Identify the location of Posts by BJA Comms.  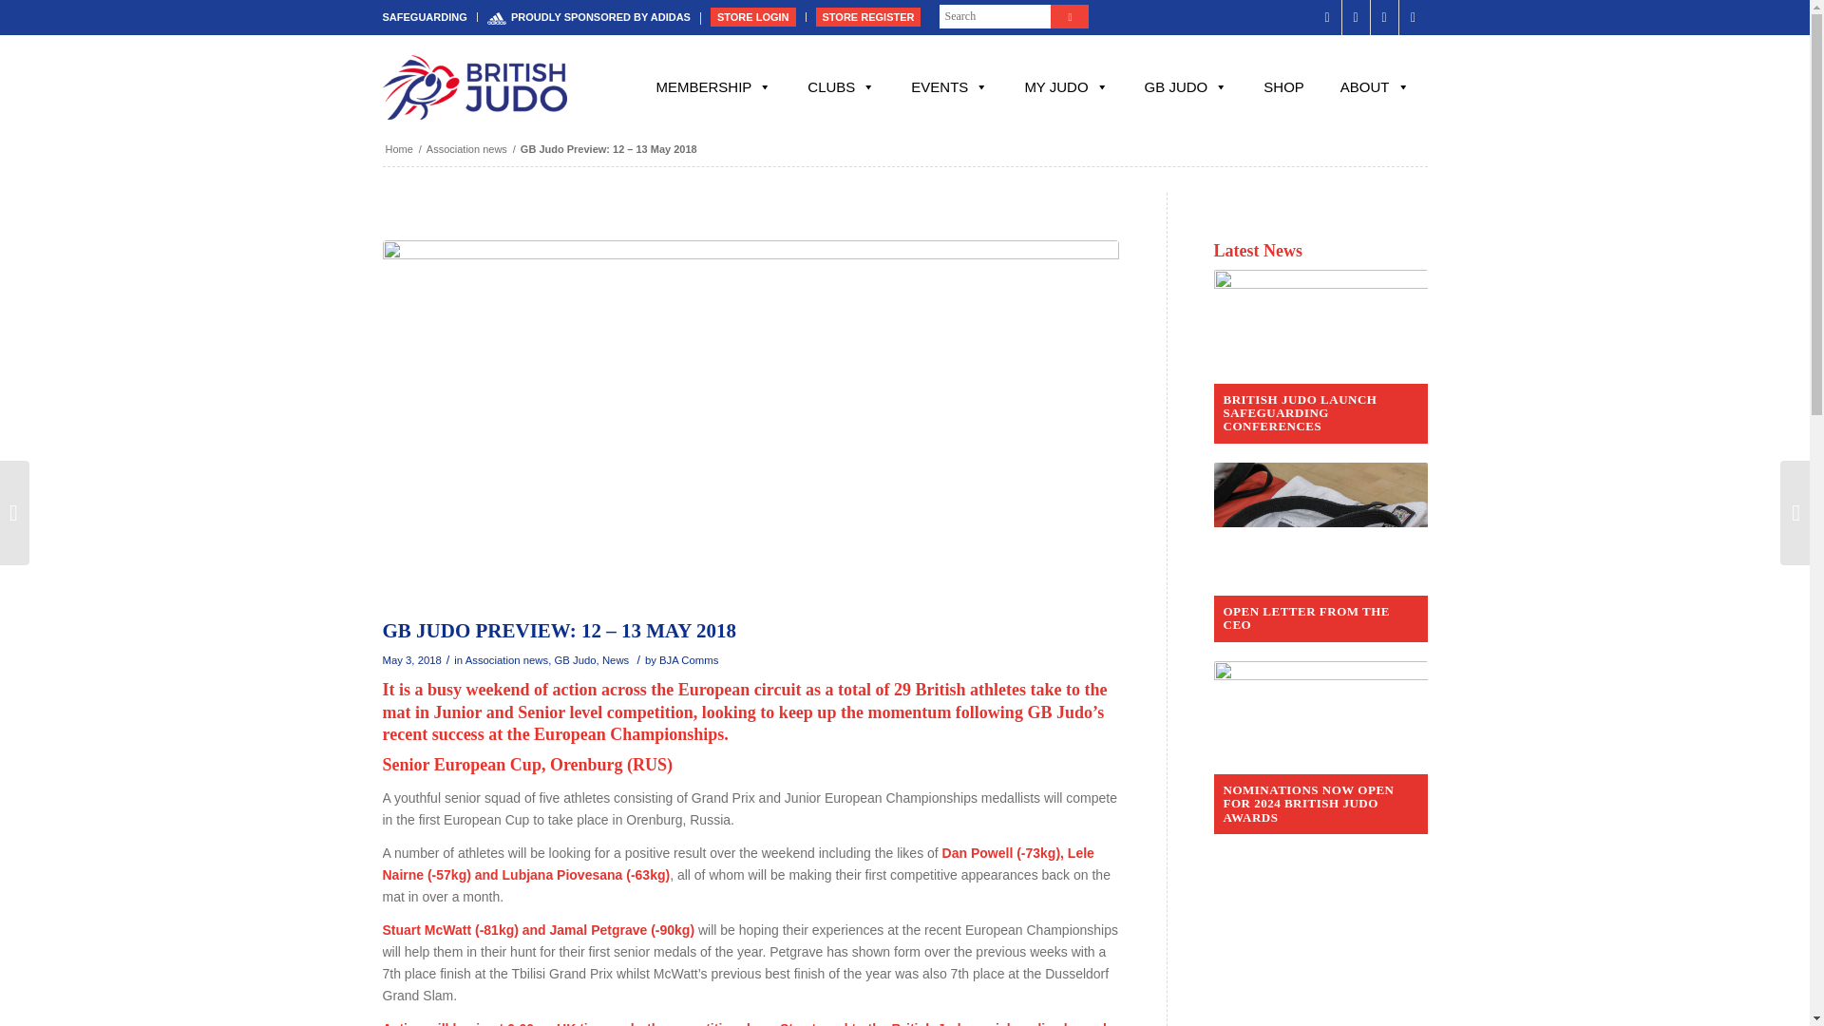
(688, 659).